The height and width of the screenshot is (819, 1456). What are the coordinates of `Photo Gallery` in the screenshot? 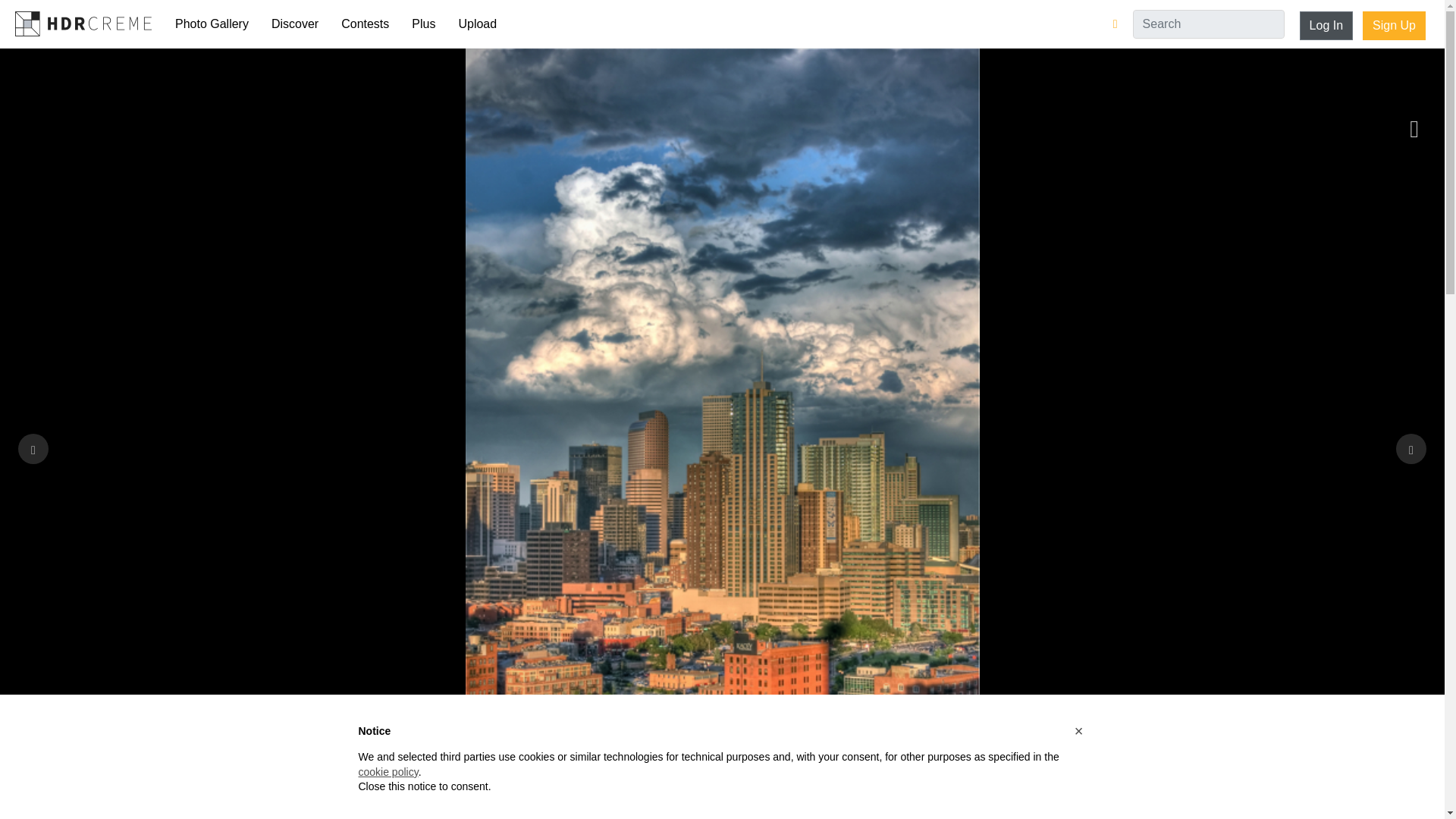 It's located at (212, 24).